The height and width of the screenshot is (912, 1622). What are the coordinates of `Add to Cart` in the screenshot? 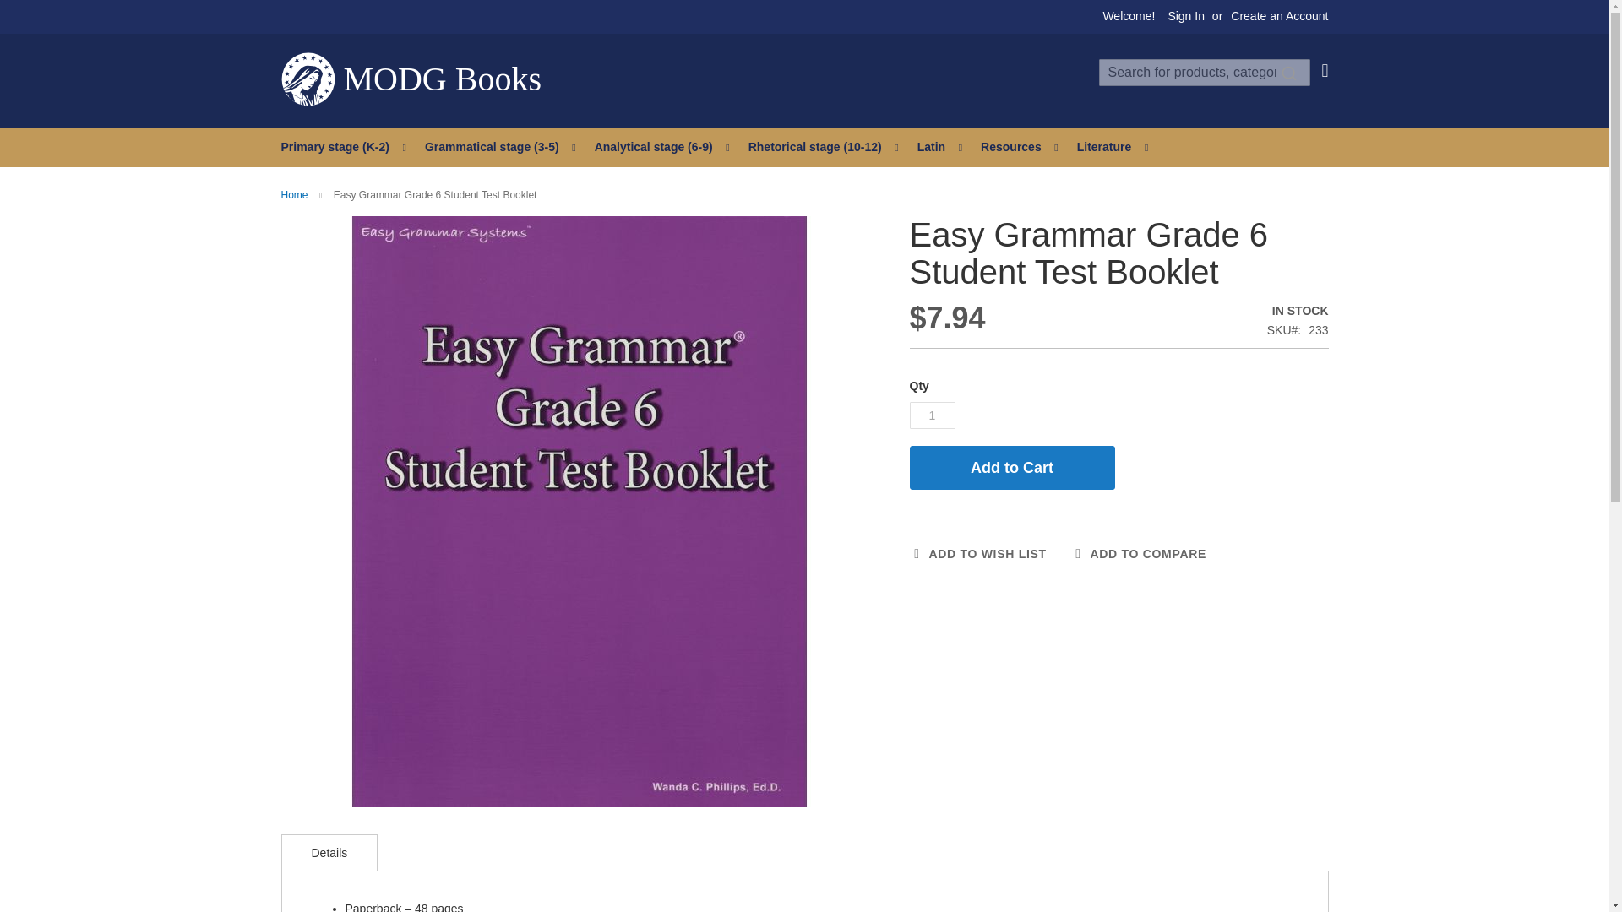 It's located at (1011, 468).